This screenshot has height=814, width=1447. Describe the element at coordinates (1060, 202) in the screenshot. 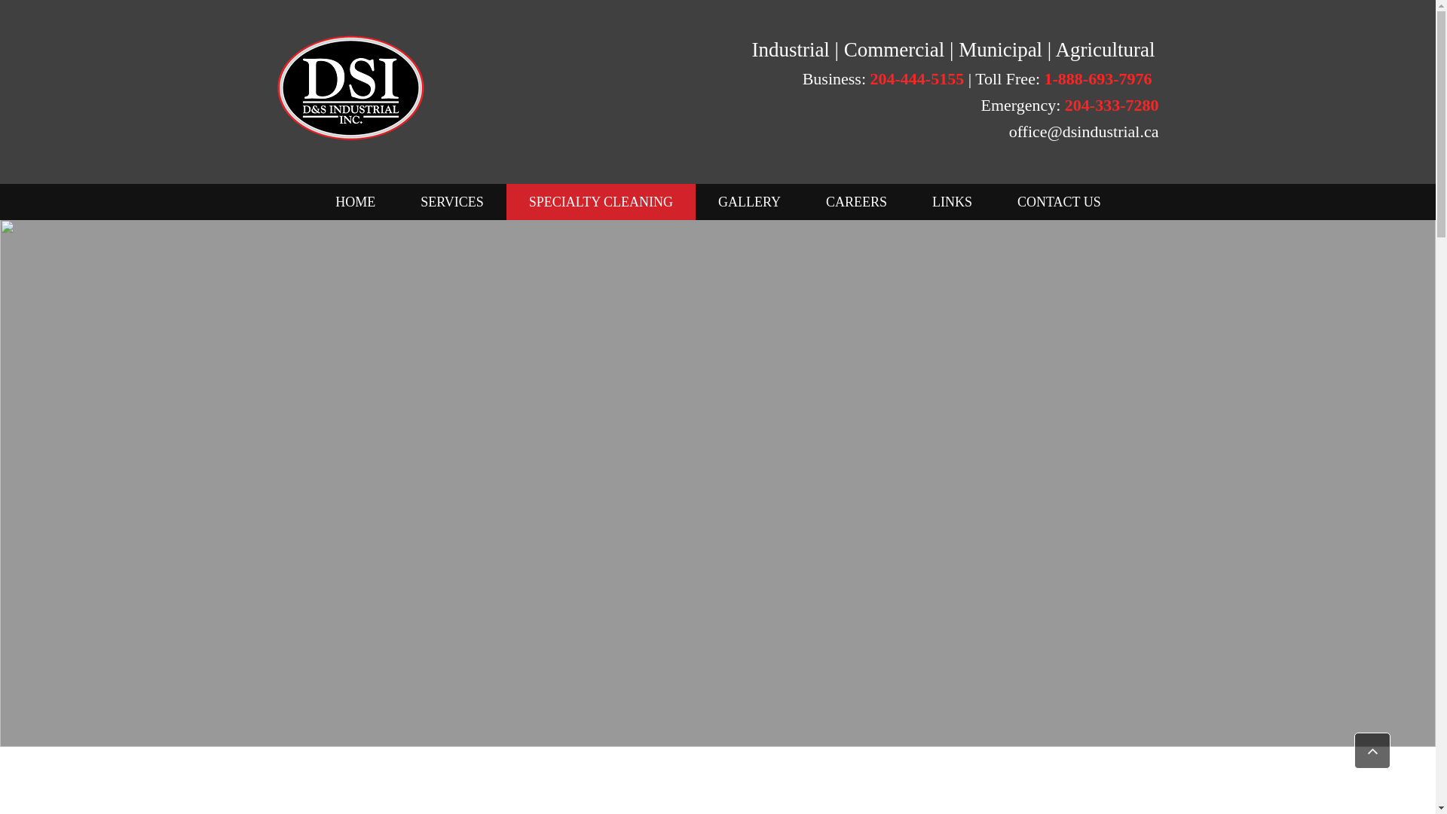

I see `CONTACT US` at that location.